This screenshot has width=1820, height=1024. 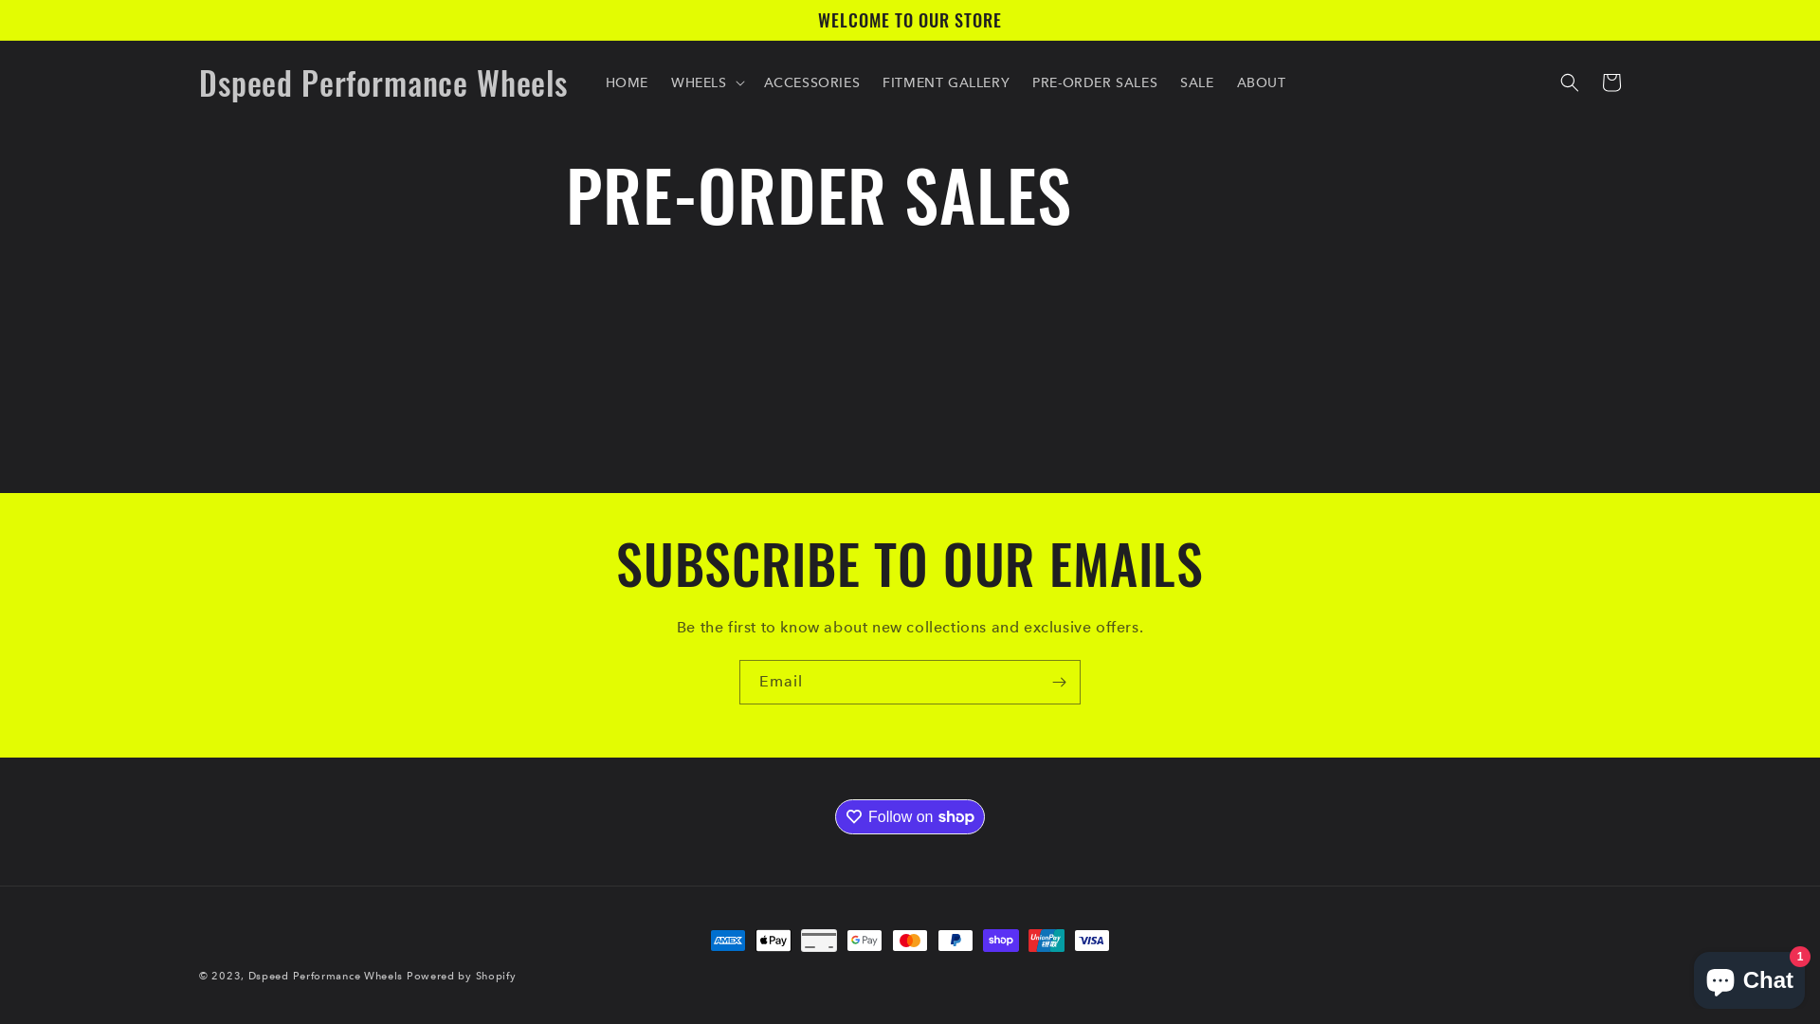 I want to click on Powered by Shopify, so click(x=462, y=977).